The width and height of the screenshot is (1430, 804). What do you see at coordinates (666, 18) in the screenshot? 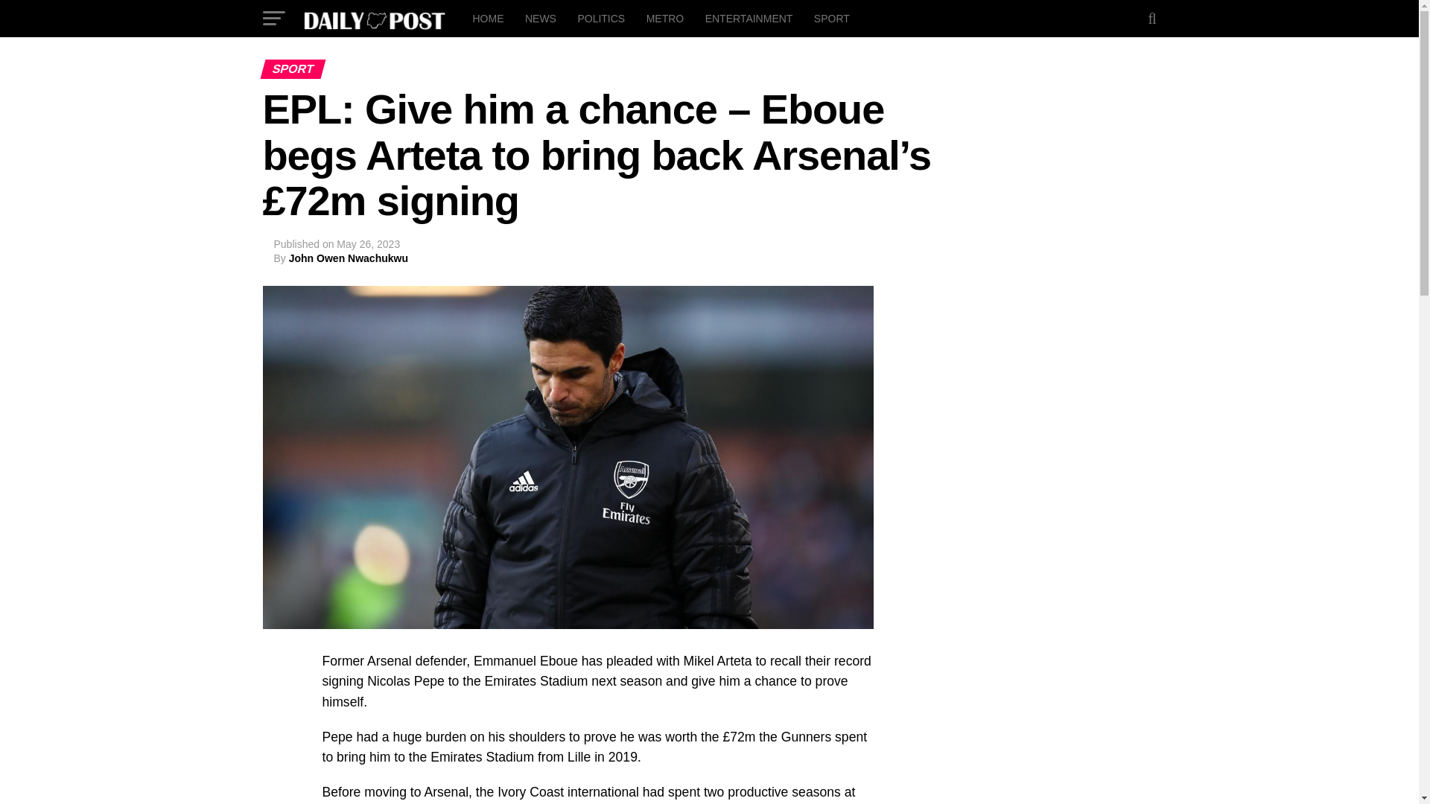
I see `METRO` at bounding box center [666, 18].